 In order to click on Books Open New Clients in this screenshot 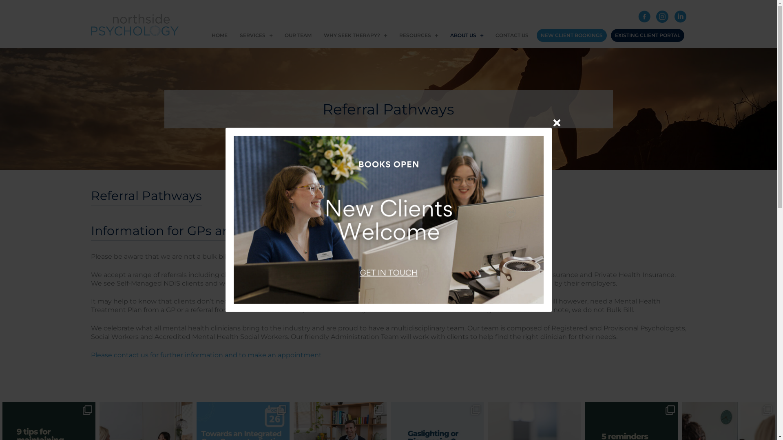, I will do `click(389, 220)`.